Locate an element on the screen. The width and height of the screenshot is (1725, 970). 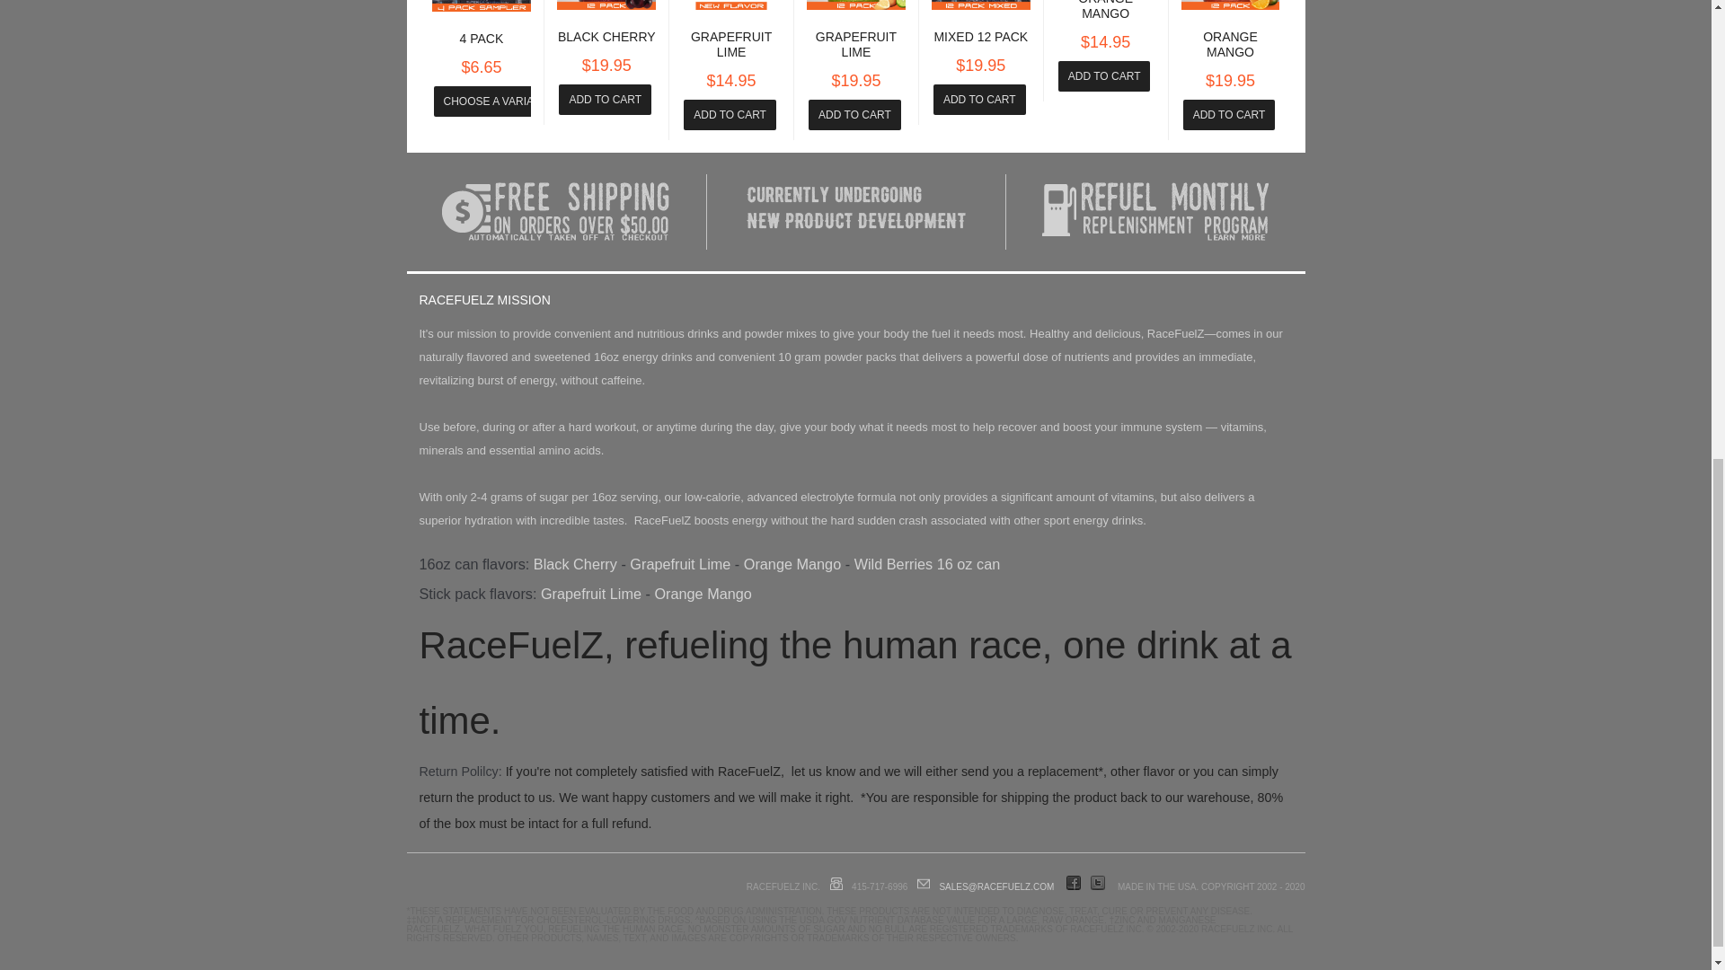
Black Cherry is located at coordinates (606, 36).